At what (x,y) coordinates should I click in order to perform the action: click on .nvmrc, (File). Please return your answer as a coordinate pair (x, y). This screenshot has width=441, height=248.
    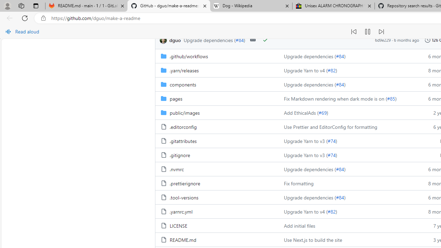
    Looking at the image, I should click on (176, 169).